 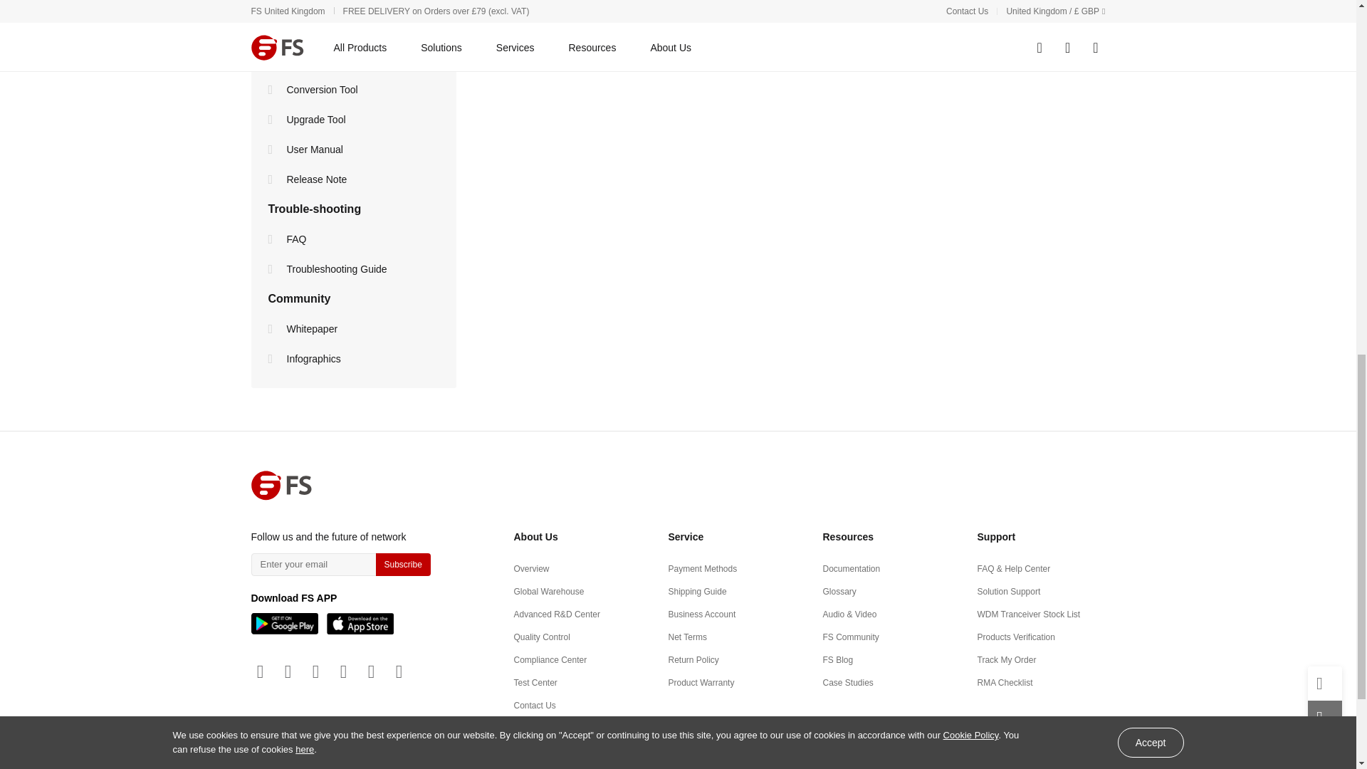 What do you see at coordinates (273, 150) in the screenshot?
I see `User Manual` at bounding box center [273, 150].